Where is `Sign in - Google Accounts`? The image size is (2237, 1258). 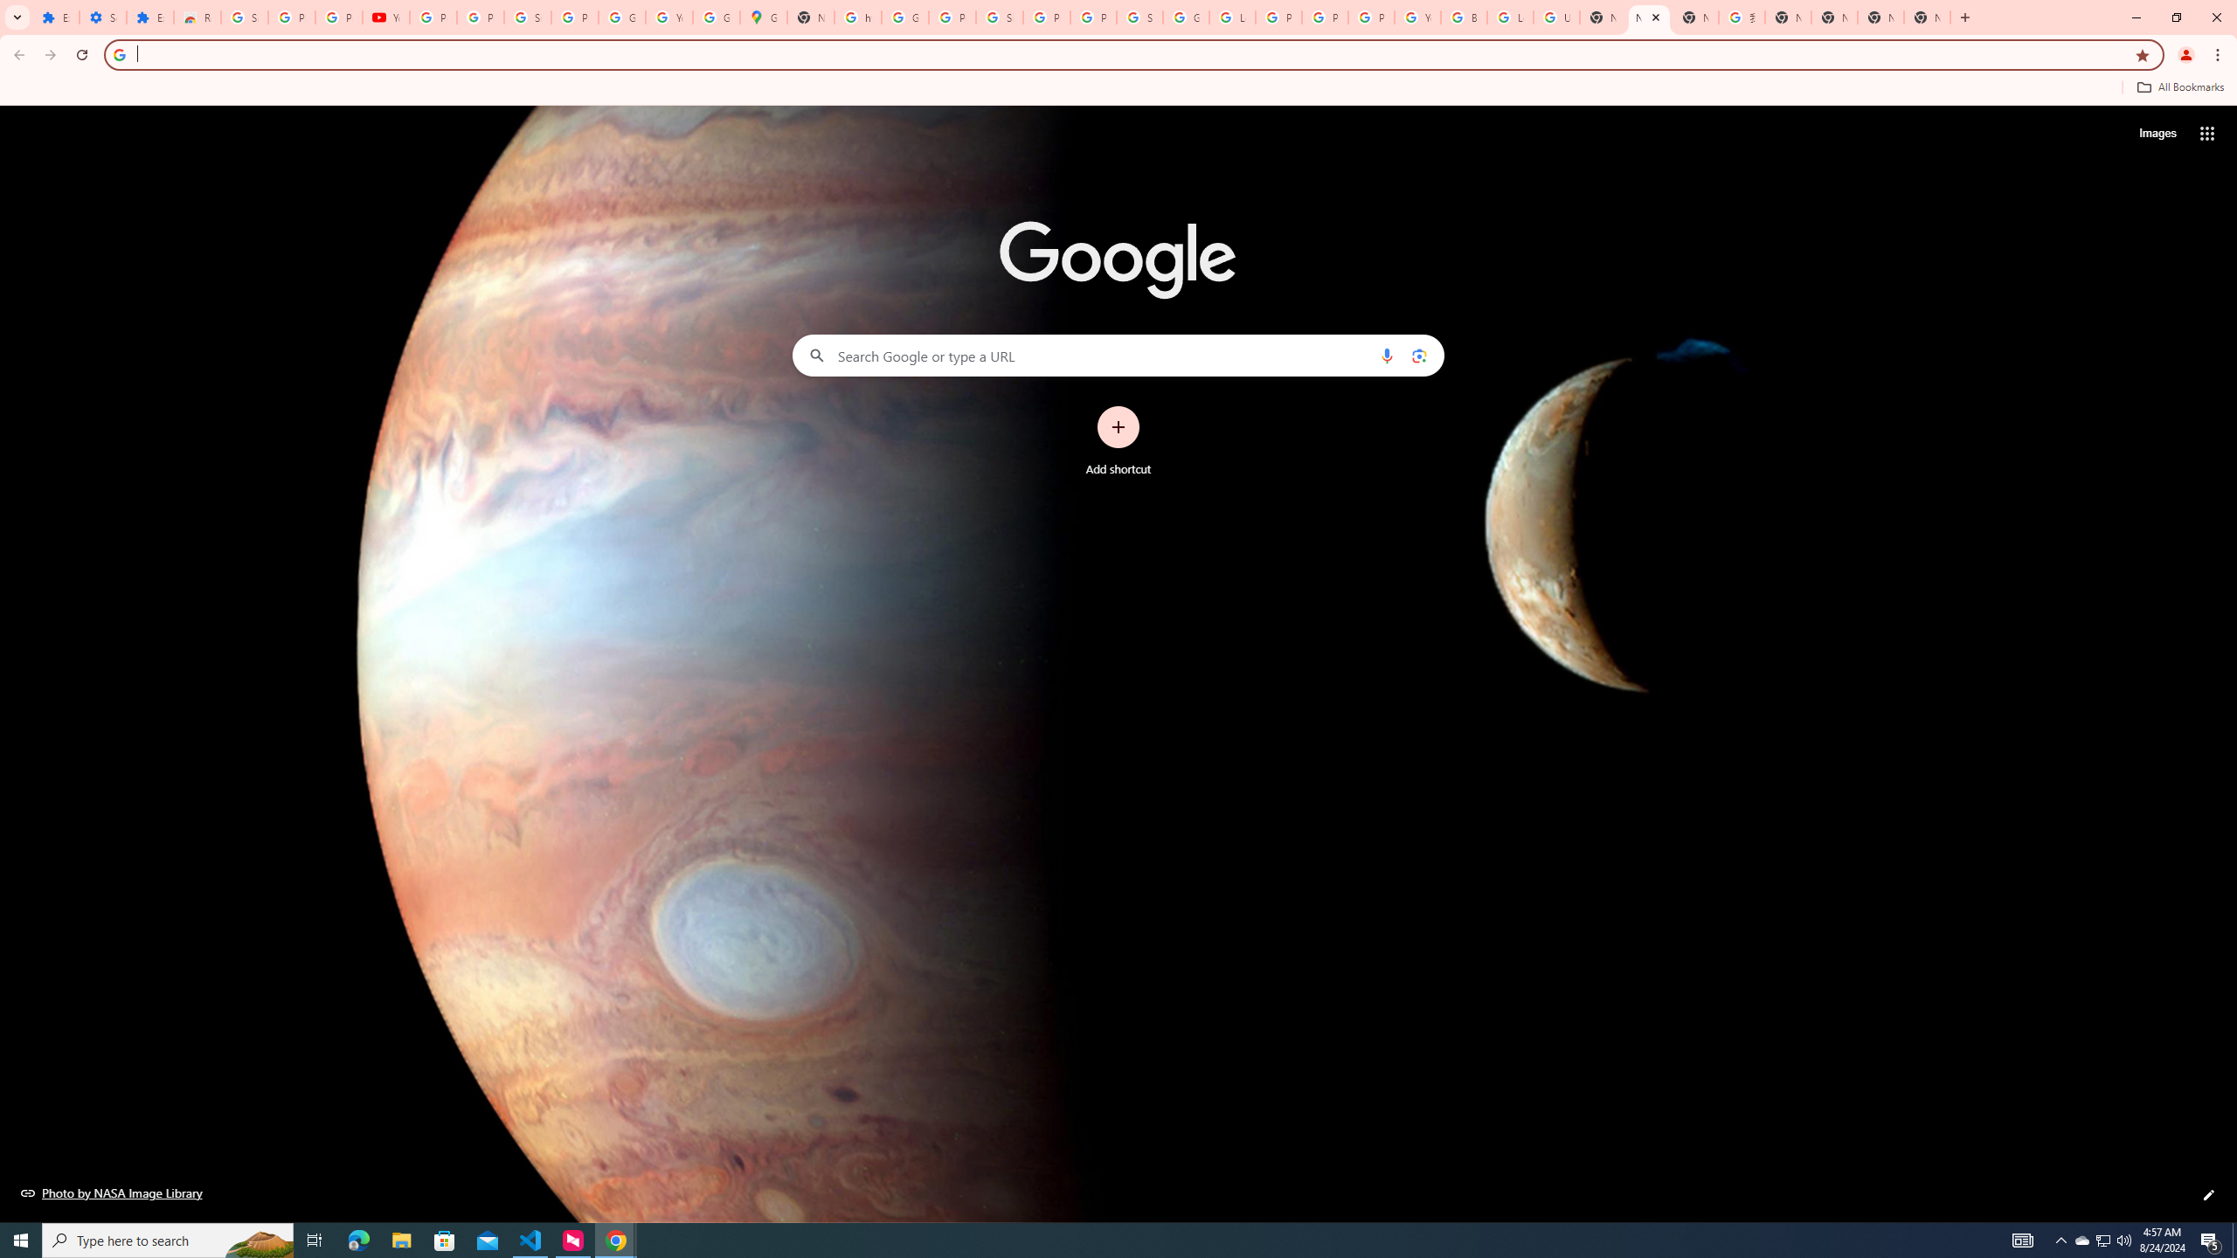
Sign in - Google Accounts is located at coordinates (1000, 17).